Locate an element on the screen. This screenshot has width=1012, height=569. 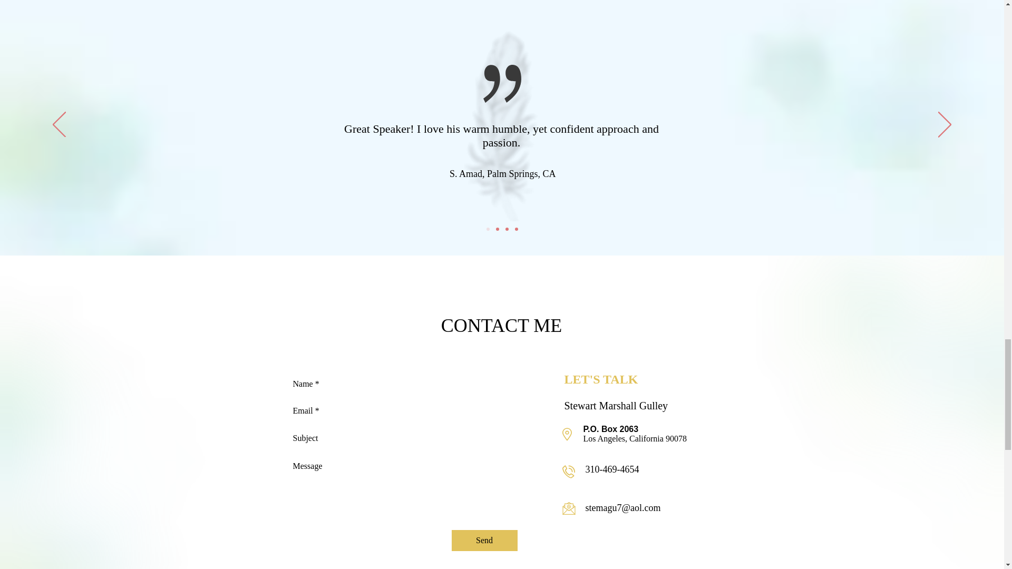
Send is located at coordinates (484, 541).